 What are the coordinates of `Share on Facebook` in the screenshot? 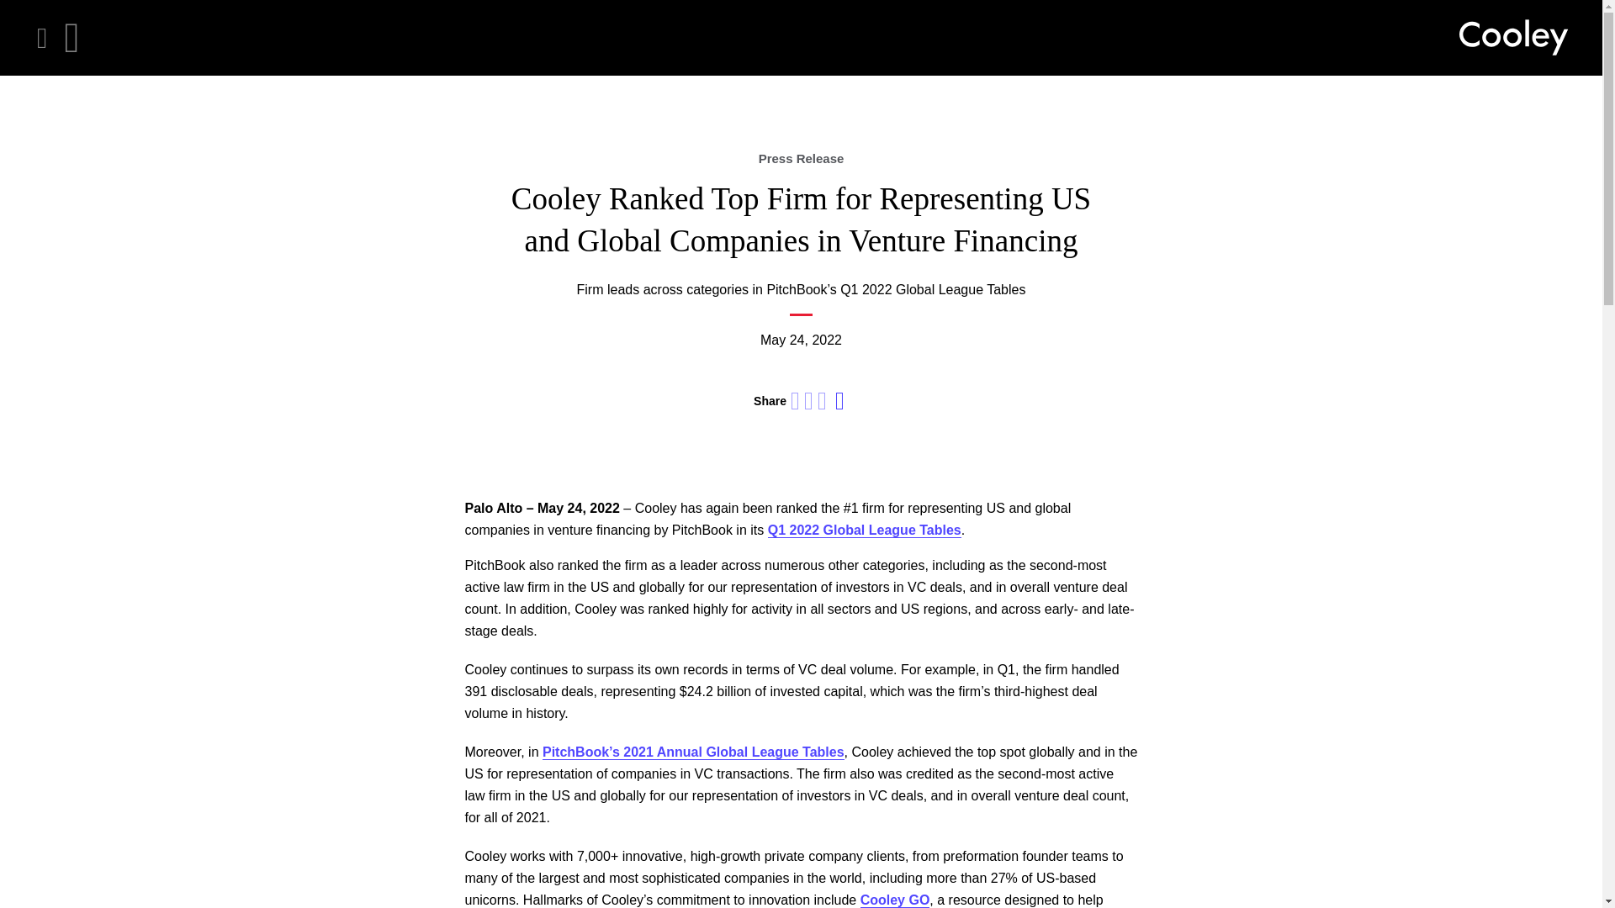 It's located at (822, 401).